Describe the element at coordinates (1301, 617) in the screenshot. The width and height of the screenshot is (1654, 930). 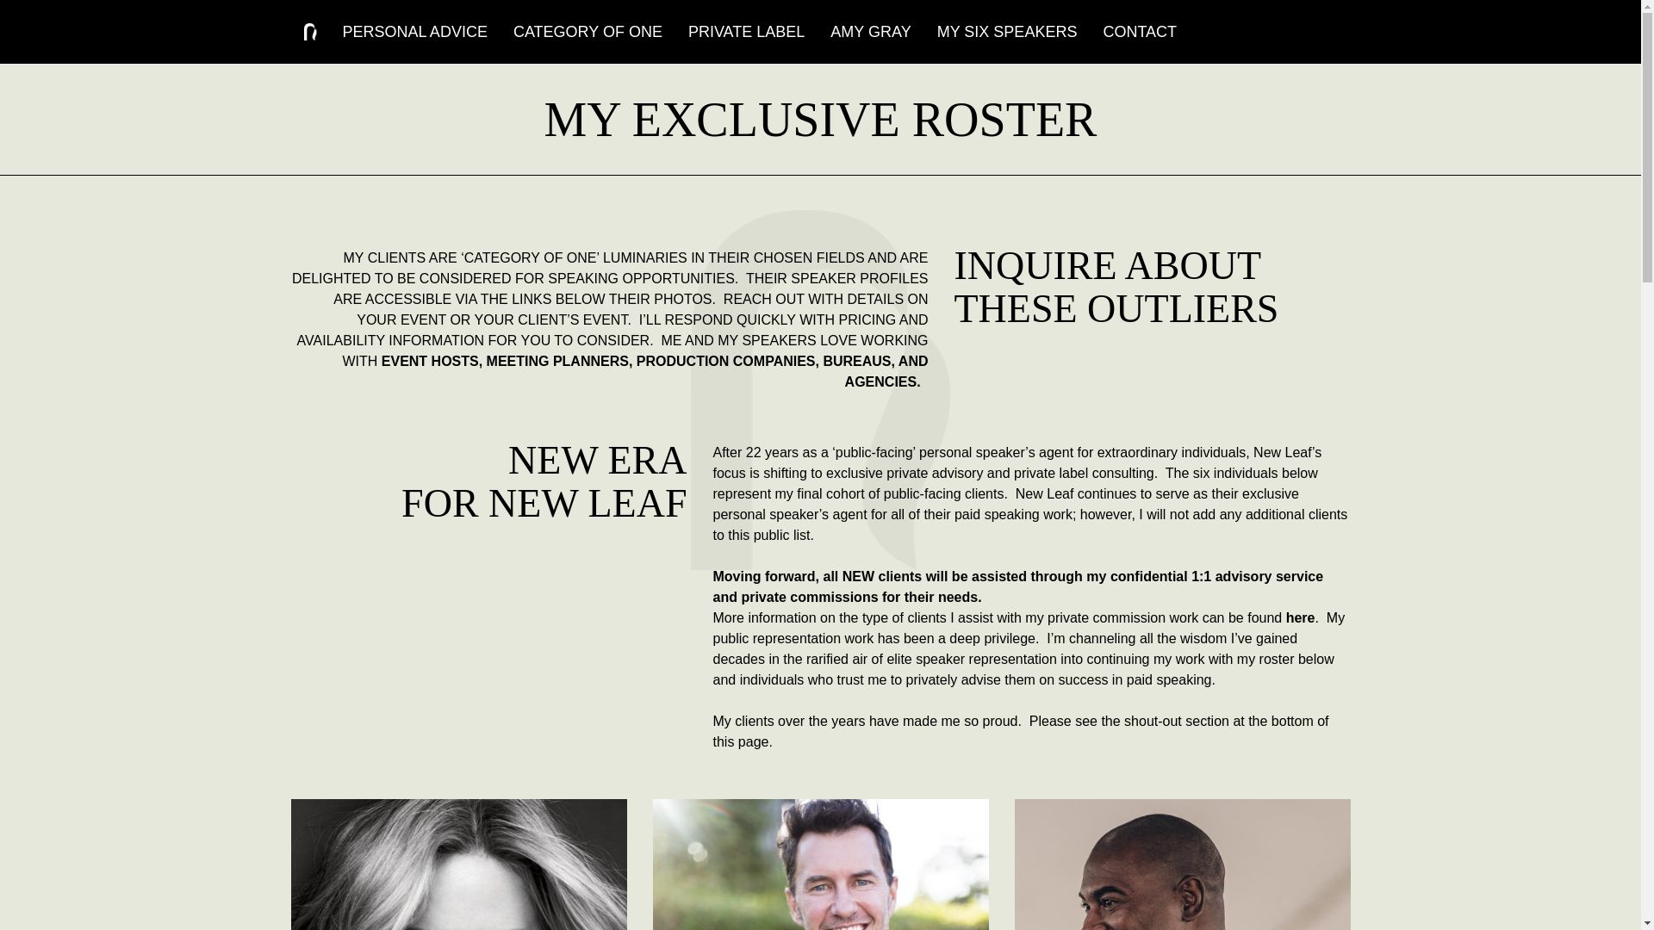
I see `here` at that location.